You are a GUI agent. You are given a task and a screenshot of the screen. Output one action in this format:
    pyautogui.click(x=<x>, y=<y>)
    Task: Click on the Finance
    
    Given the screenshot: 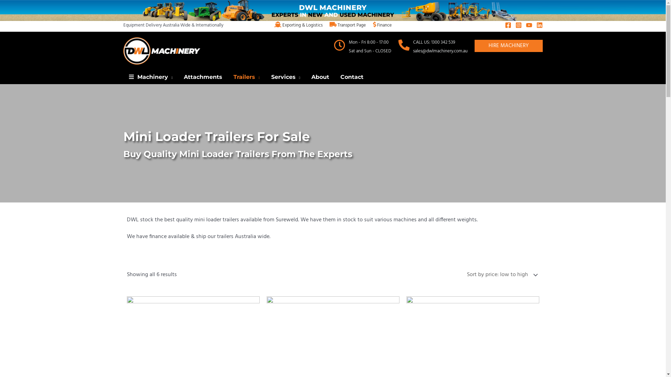 What is the action you would take?
    pyautogui.click(x=382, y=25)
    